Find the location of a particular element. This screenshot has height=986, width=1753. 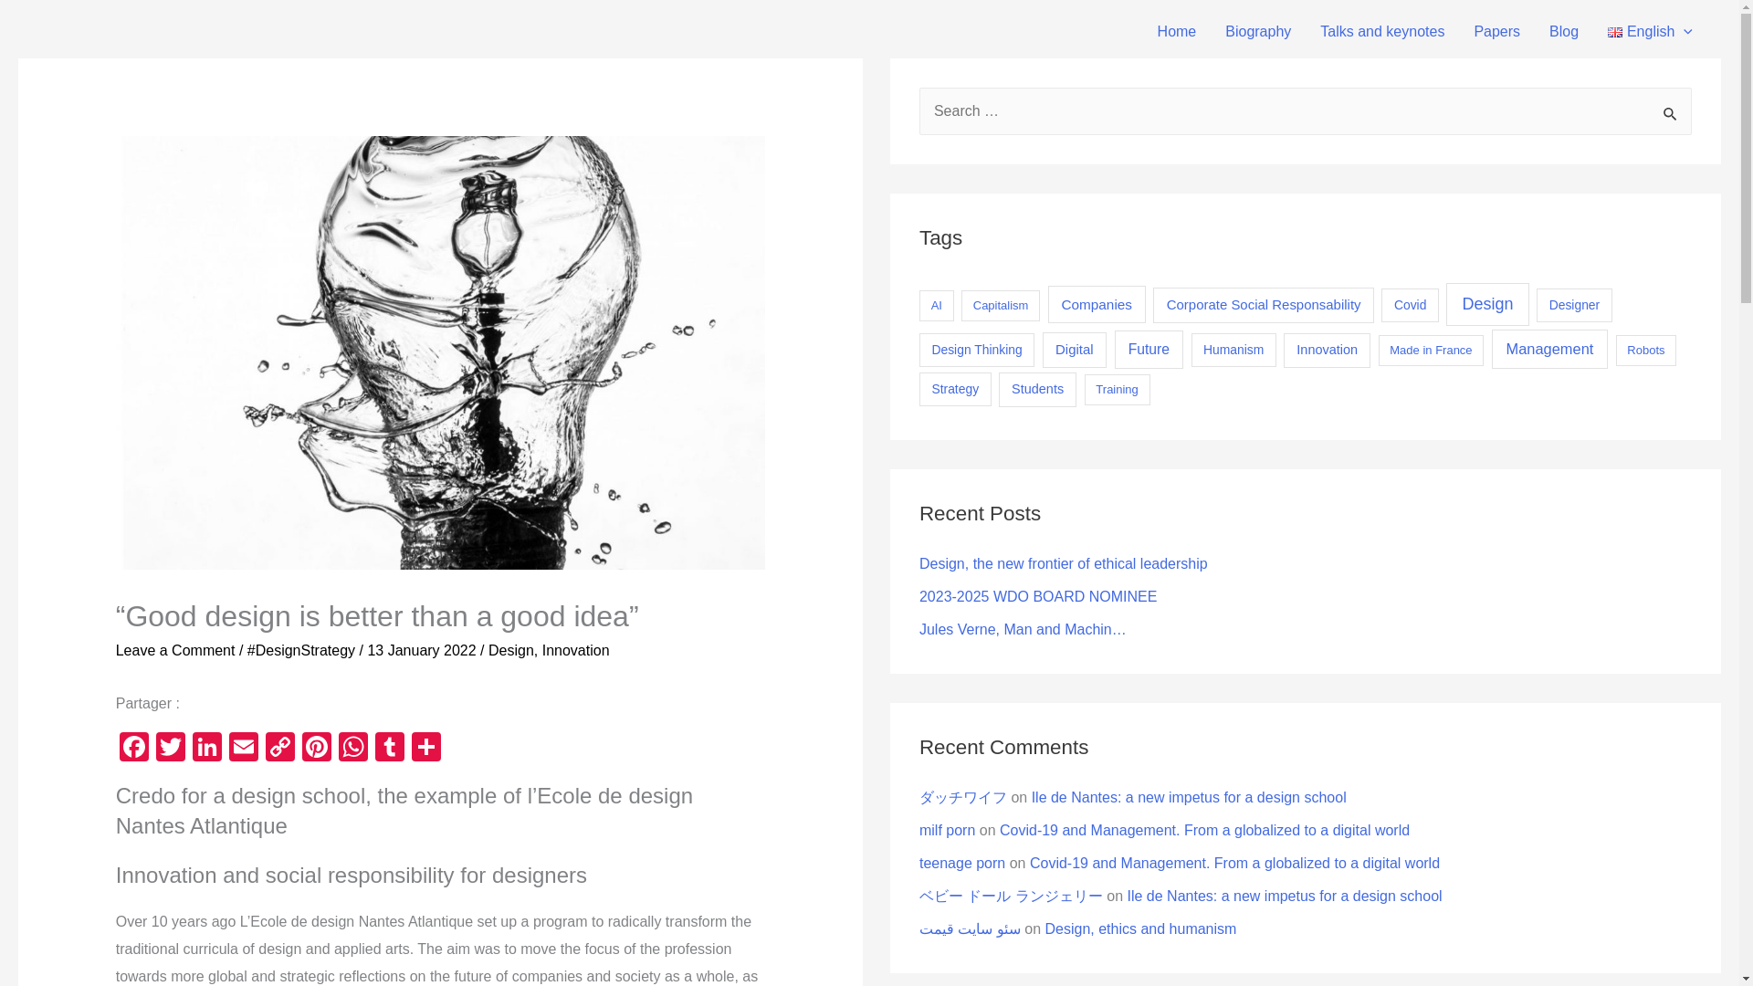

Leave a Comment is located at coordinates (175, 650).